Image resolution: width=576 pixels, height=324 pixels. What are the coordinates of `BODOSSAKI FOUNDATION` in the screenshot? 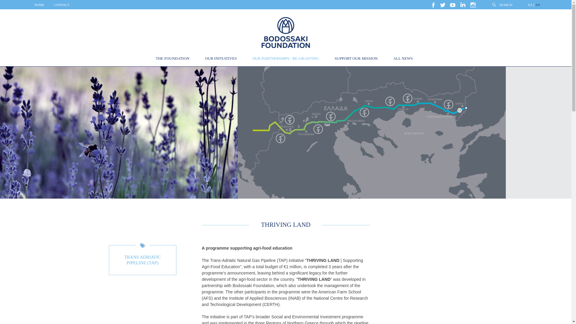 It's located at (286, 32).